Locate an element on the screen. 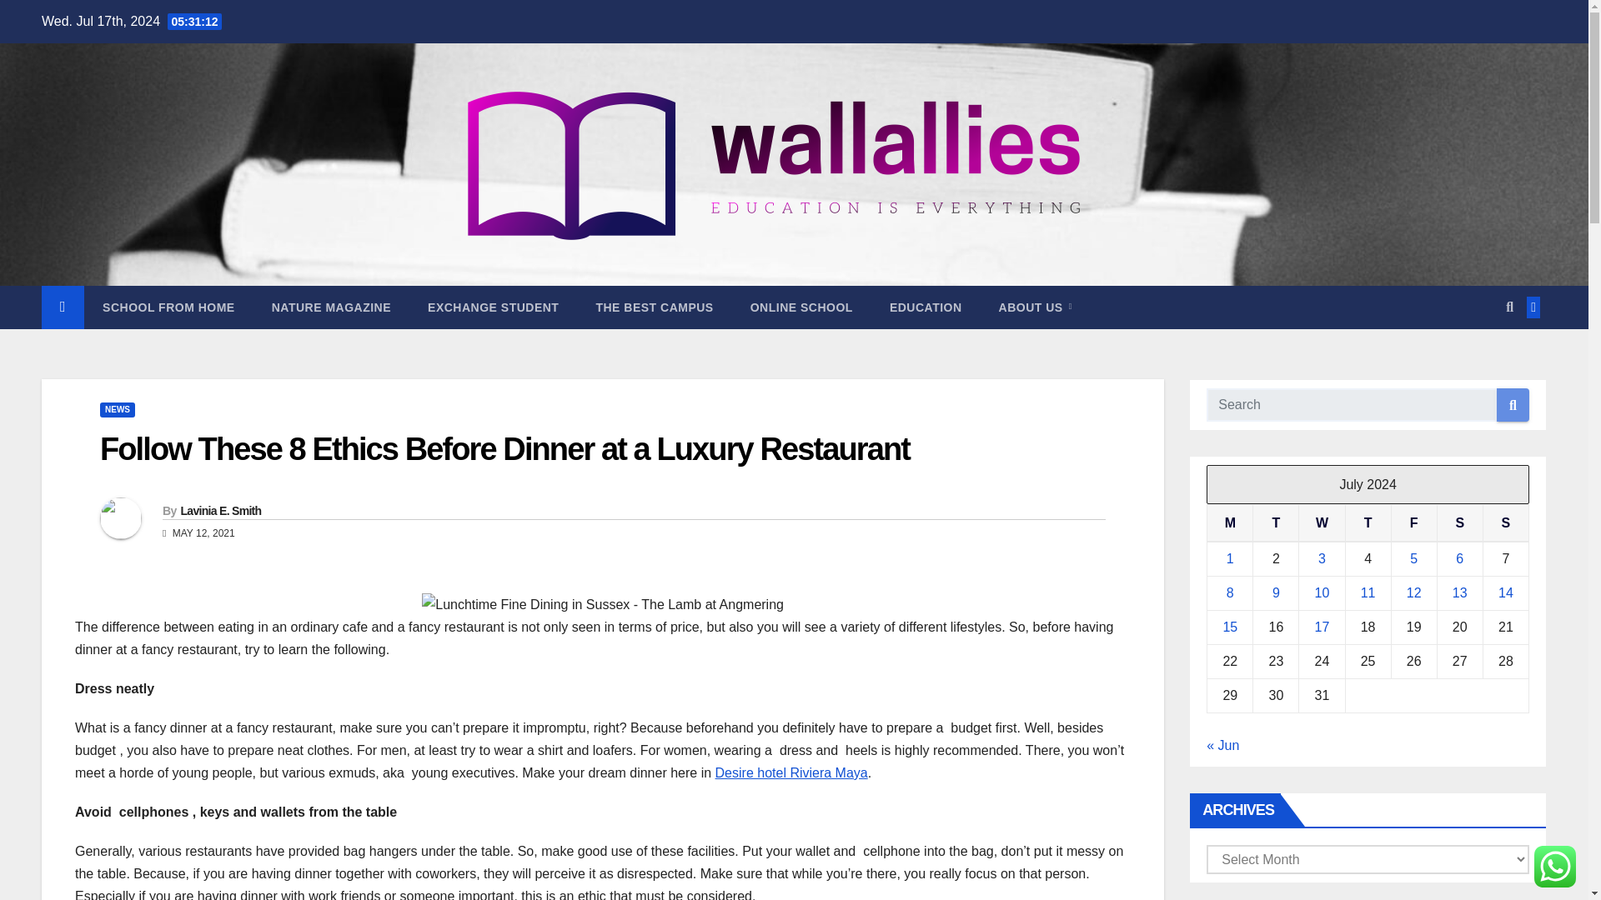  EDUCATION is located at coordinates (926, 307).